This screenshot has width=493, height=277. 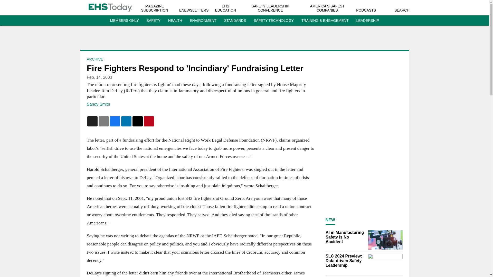 I want to click on SEARCH, so click(x=402, y=10).